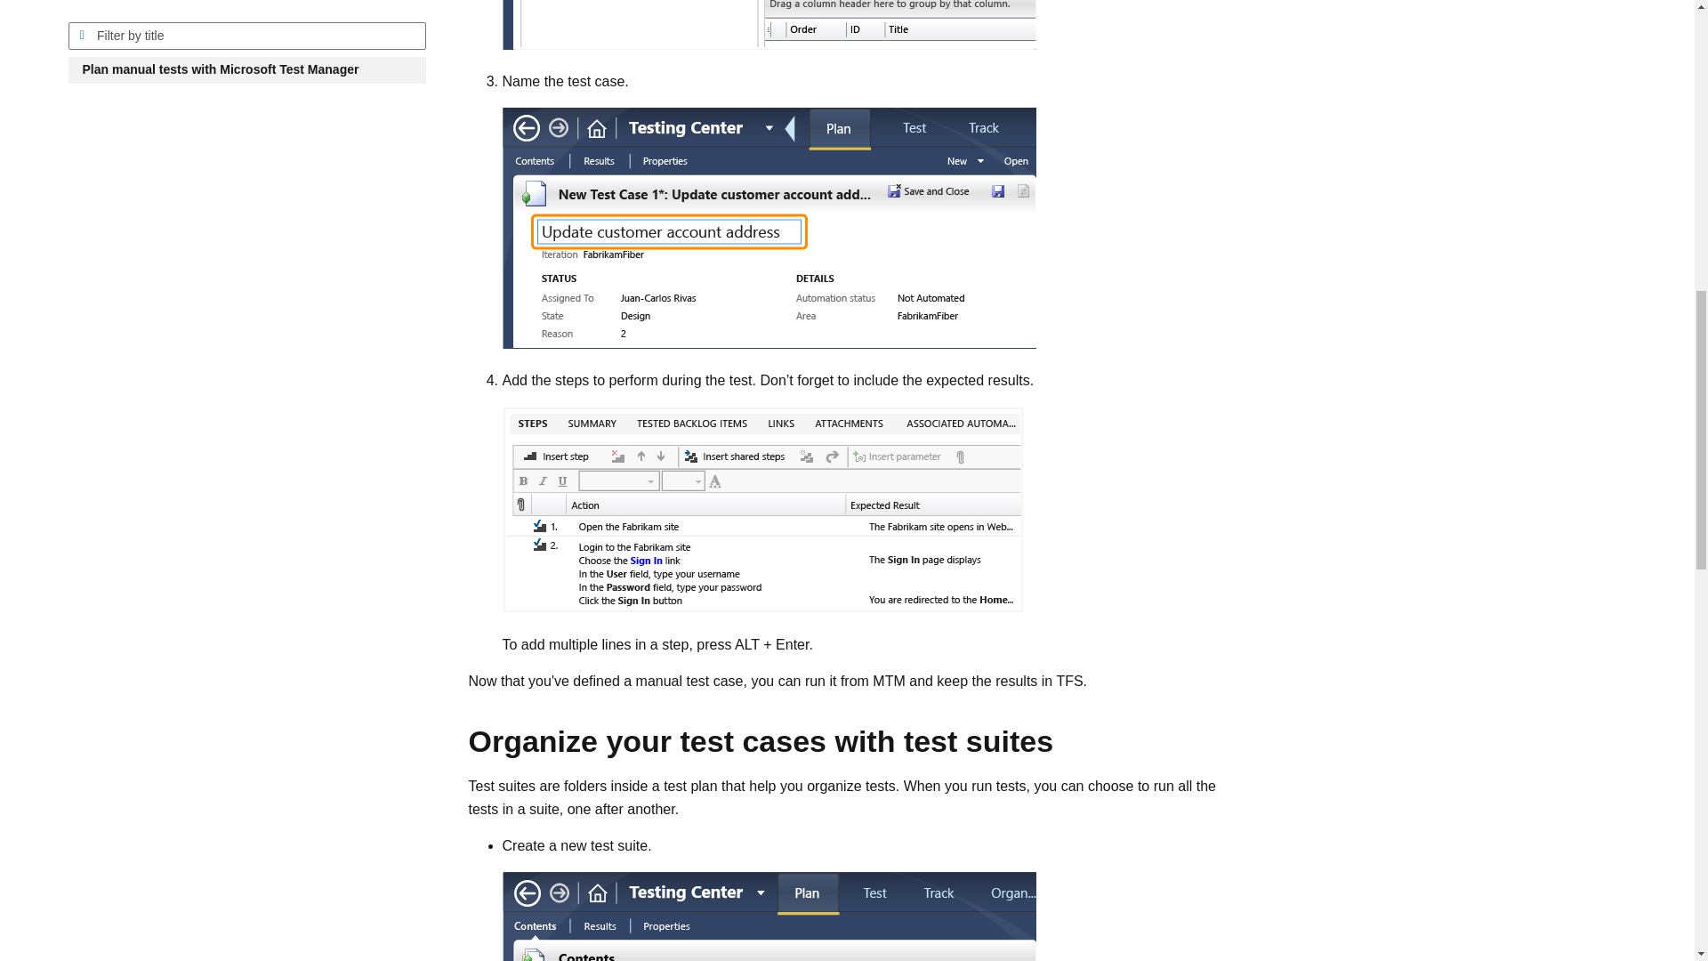  I want to click on Creating a new test suite, so click(769, 917).